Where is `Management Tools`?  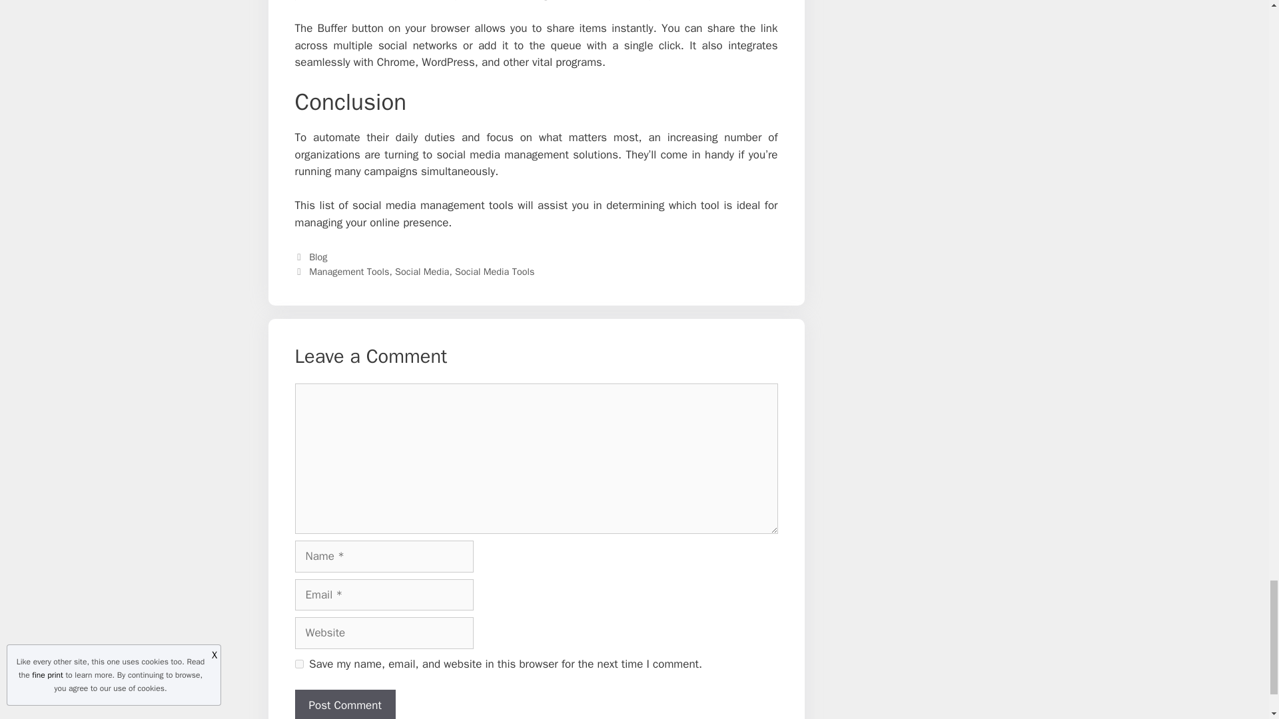 Management Tools is located at coordinates (349, 271).